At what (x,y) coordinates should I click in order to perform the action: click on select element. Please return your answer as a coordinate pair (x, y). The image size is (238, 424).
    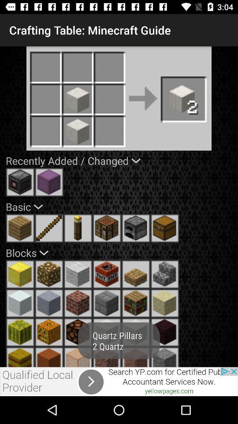
    Looking at the image, I should click on (165, 303).